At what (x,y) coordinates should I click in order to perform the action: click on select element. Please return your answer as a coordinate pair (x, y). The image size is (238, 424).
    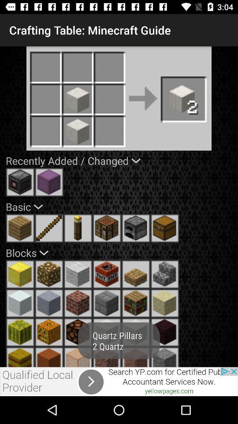
    Looking at the image, I should click on (165, 303).